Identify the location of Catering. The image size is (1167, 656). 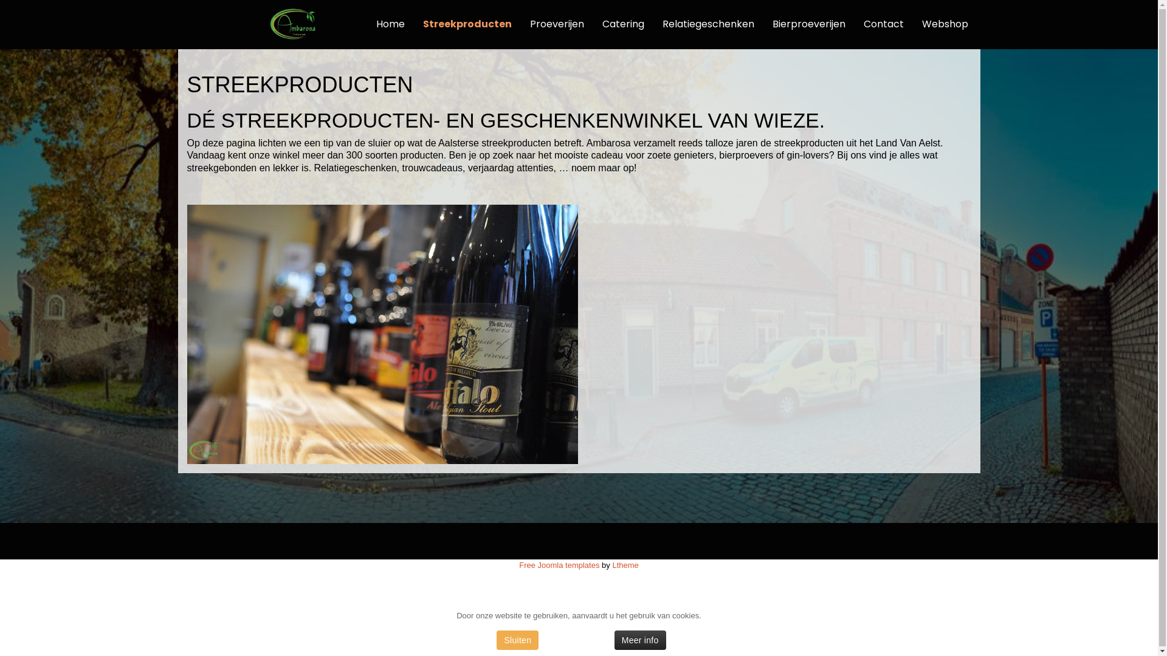
(624, 24).